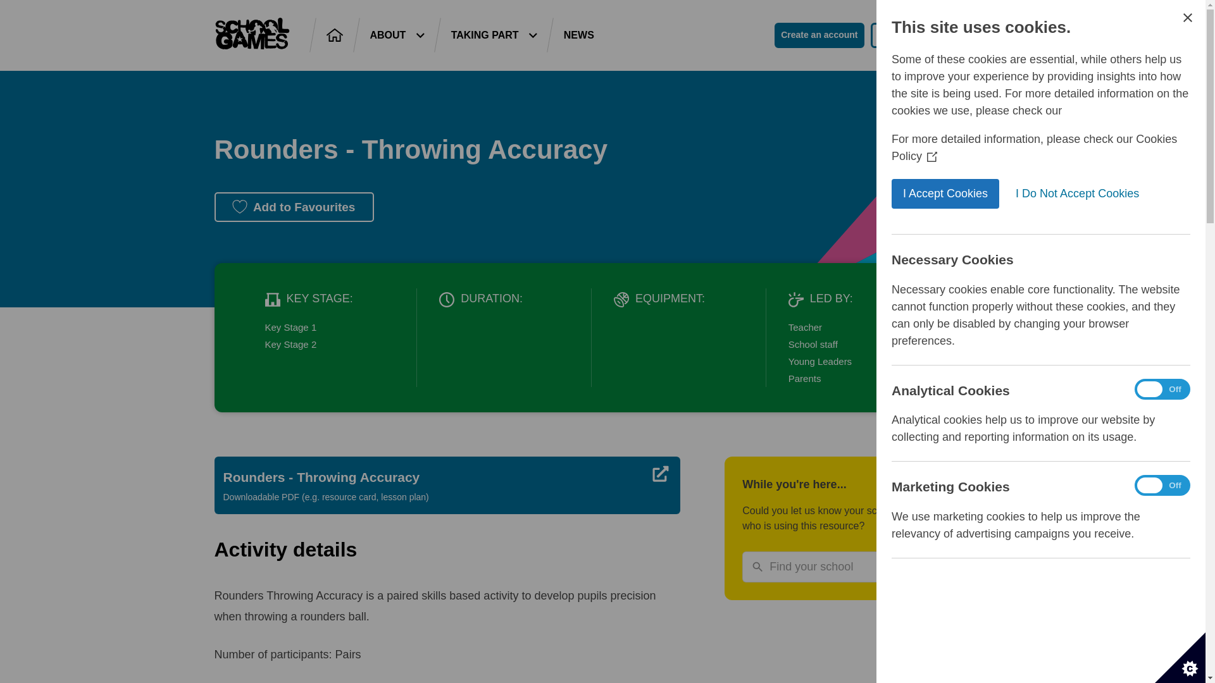  What do you see at coordinates (997, 194) in the screenshot?
I see `I Accept Cookies` at bounding box center [997, 194].